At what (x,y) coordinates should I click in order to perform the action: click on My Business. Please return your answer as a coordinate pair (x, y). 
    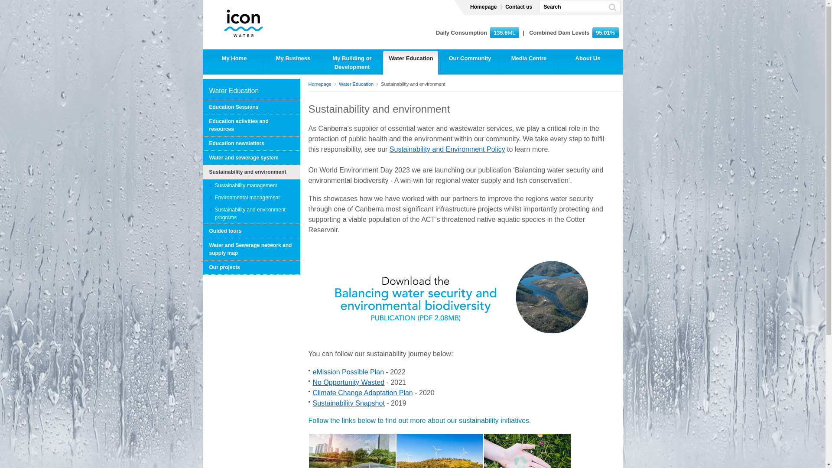
    Looking at the image, I should click on (293, 62).